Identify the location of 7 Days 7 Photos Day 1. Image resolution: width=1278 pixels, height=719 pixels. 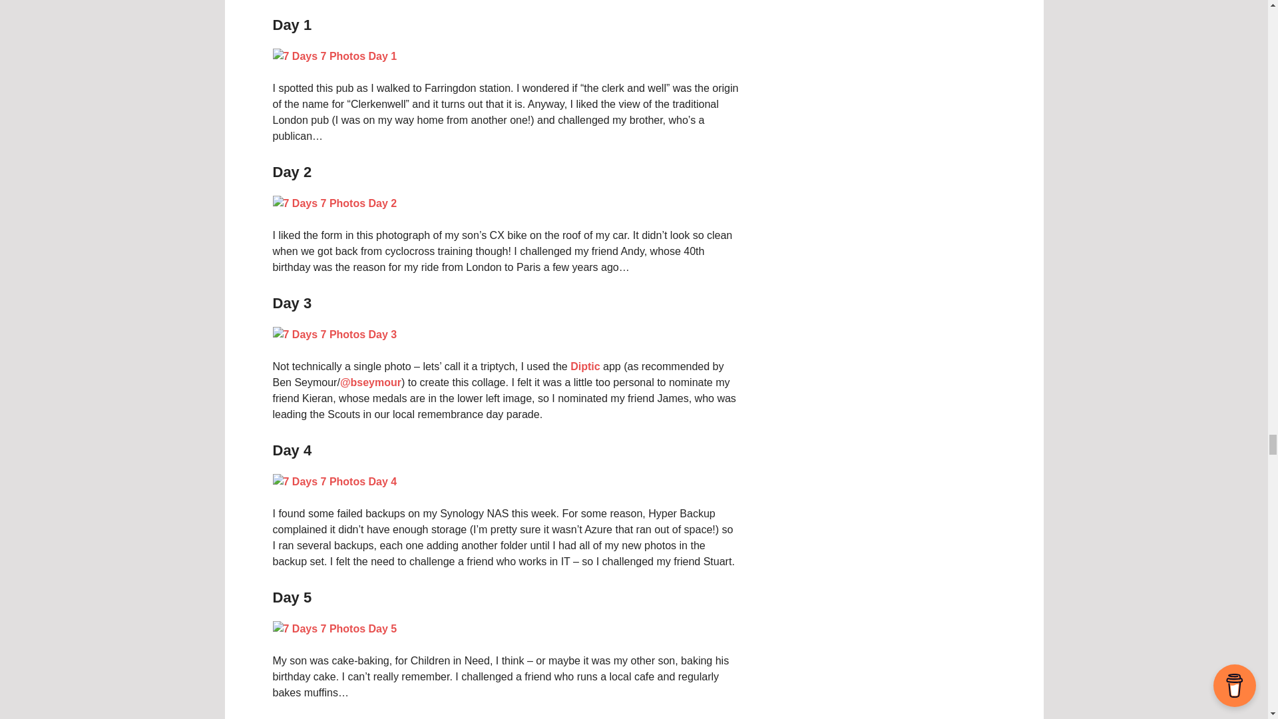
(335, 56).